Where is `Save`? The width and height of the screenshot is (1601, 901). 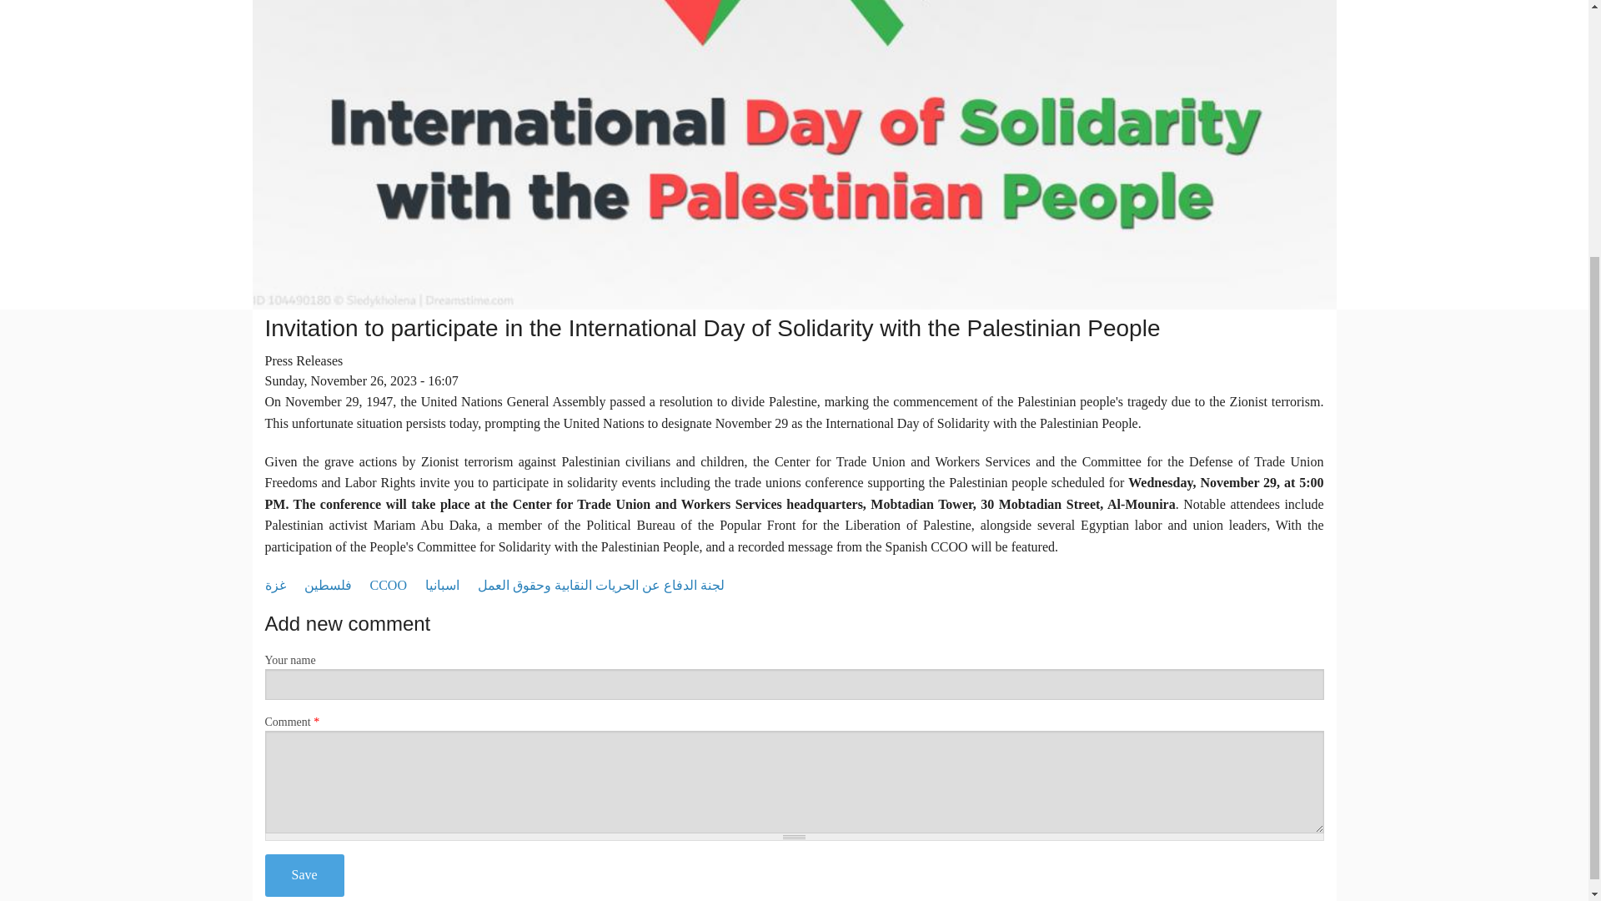 Save is located at coordinates (304, 874).